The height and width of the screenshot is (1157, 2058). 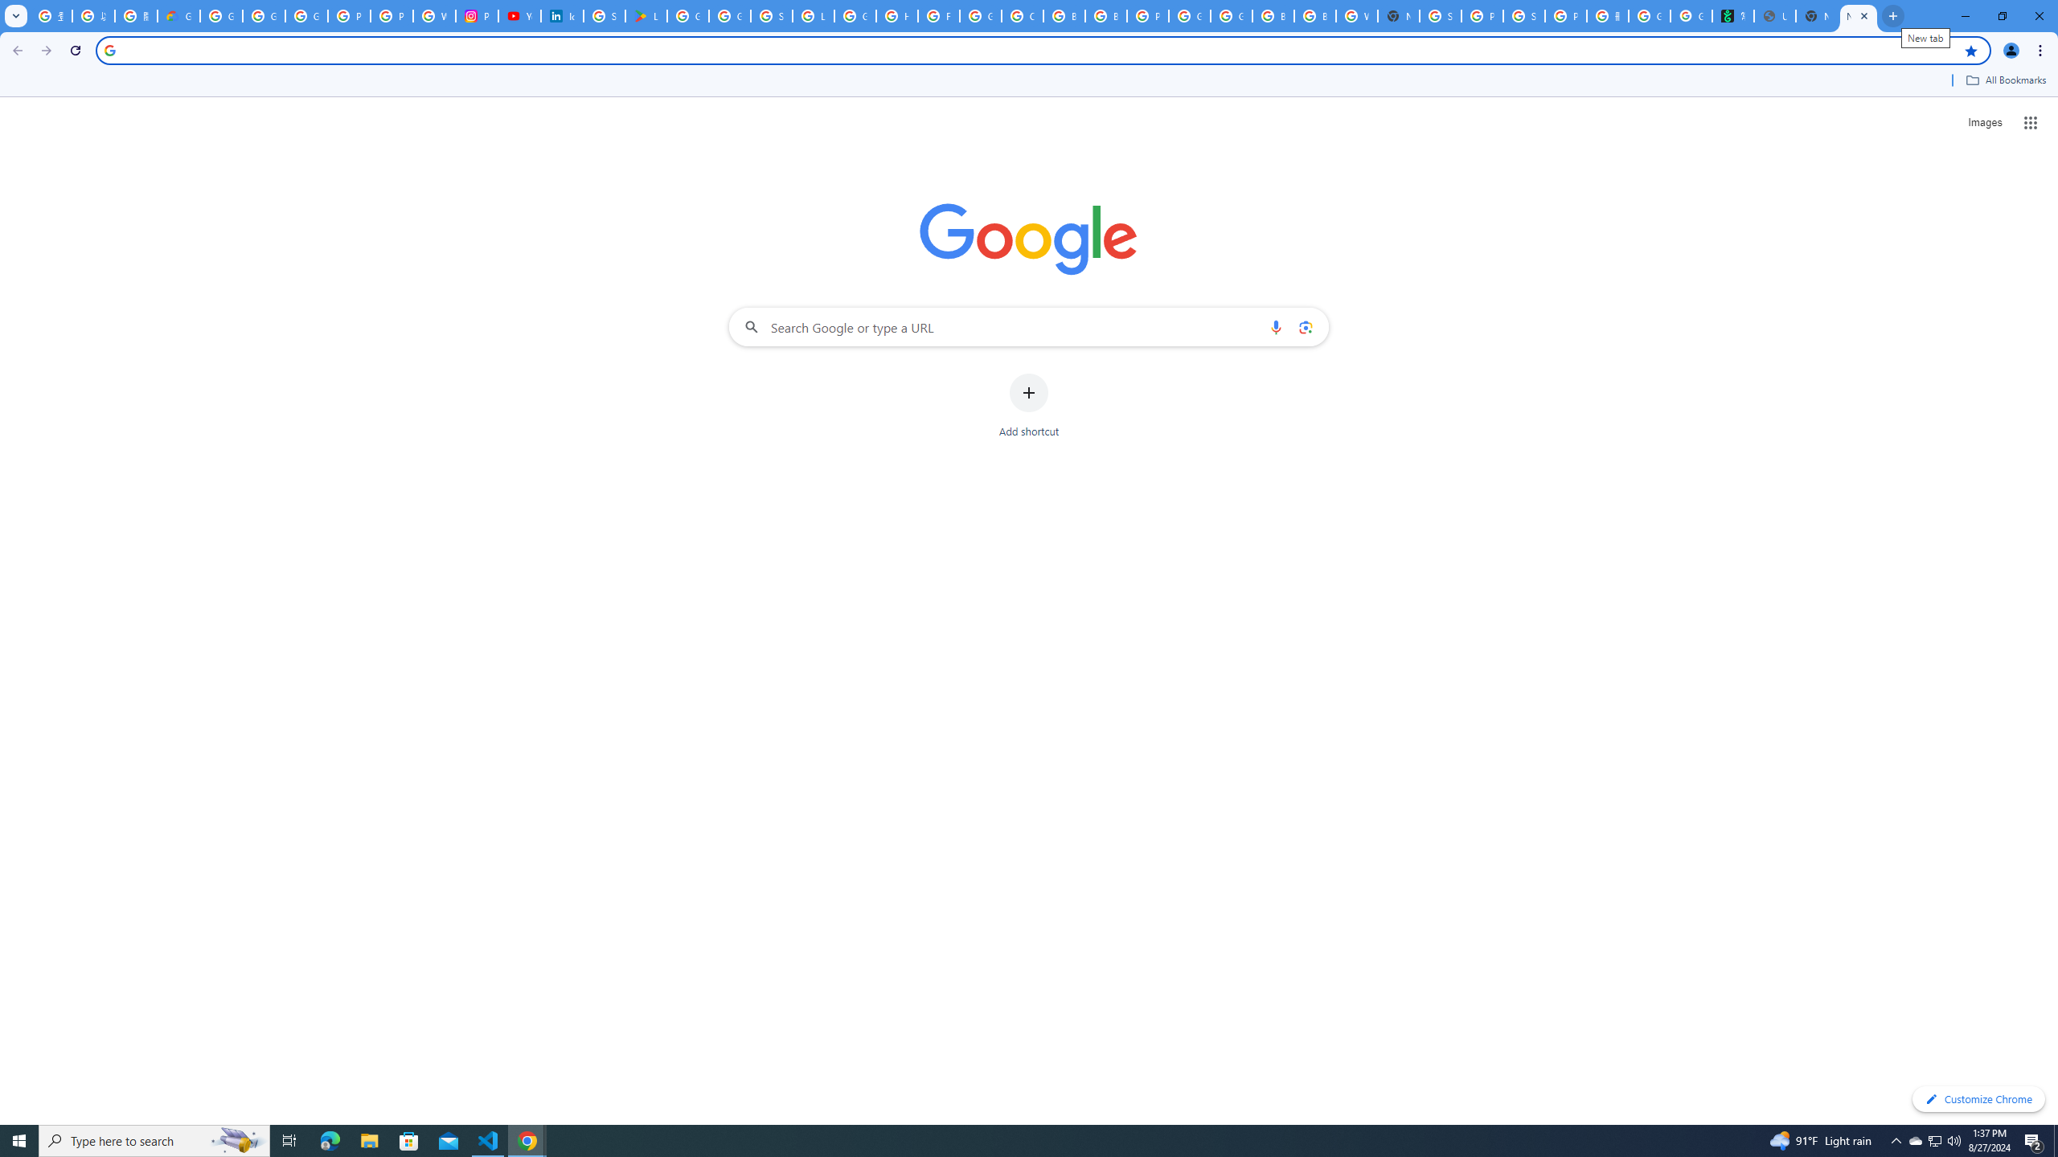 I want to click on Browse Chrome as a guest - Computer - Google Chrome Help, so click(x=1064, y=16).